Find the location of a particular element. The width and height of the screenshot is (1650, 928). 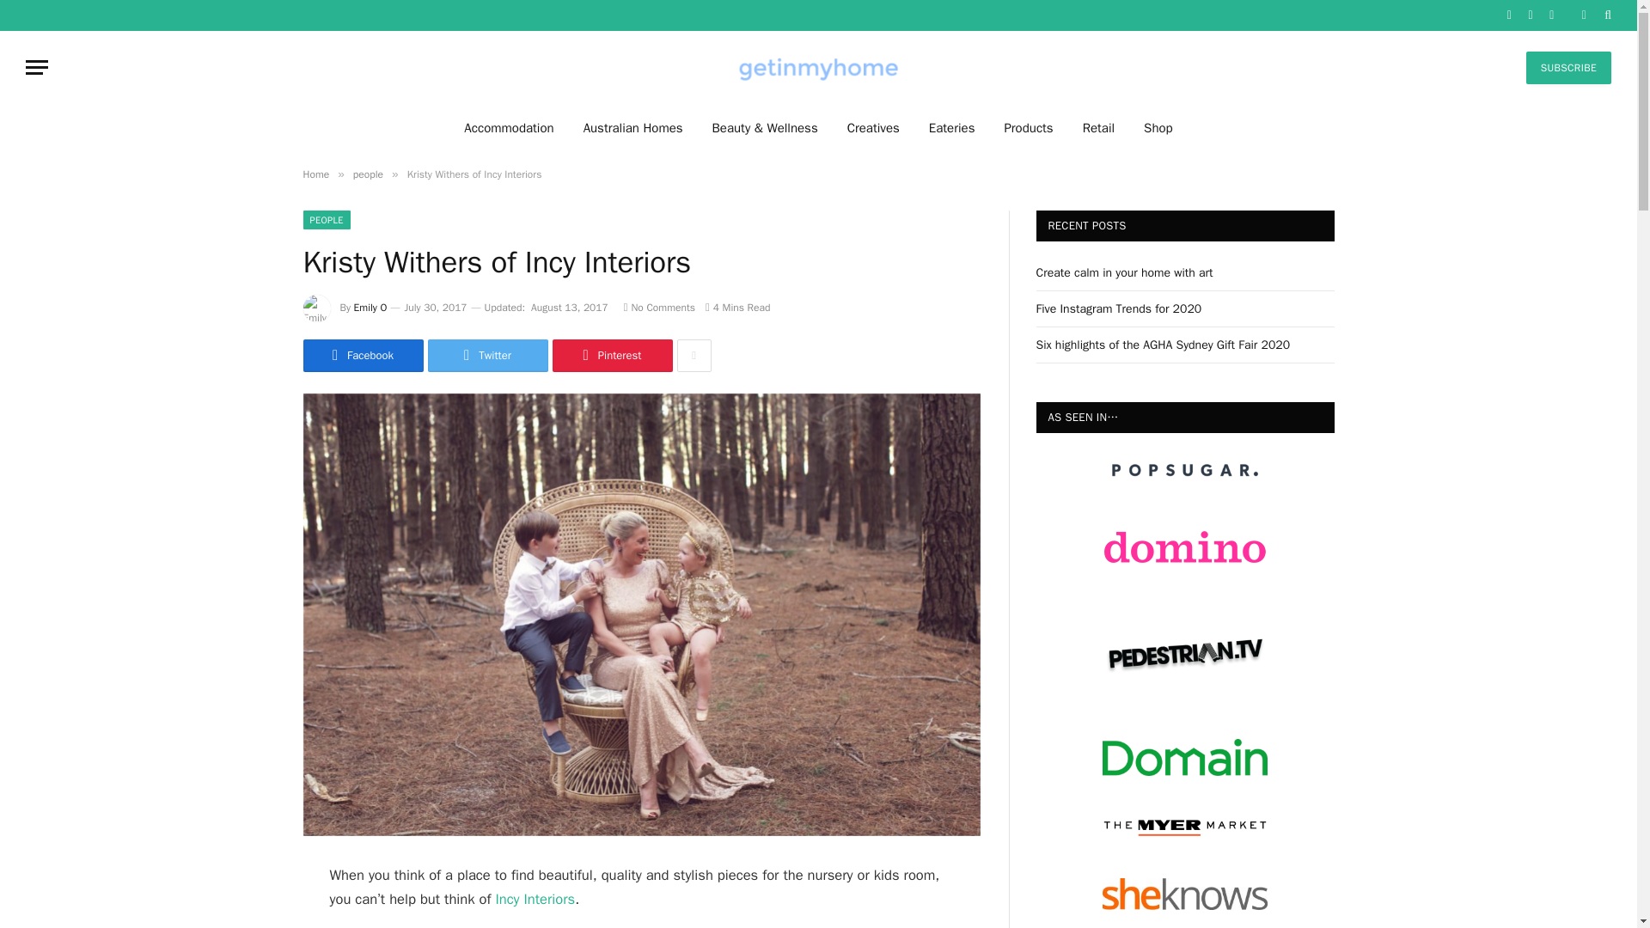

Australian Homes is located at coordinates (633, 127).